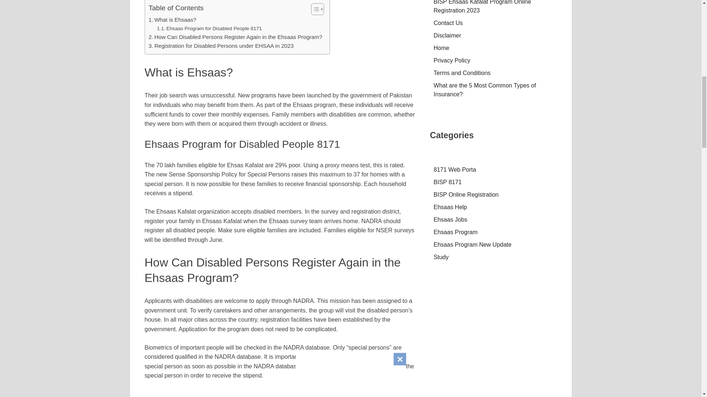 This screenshot has width=707, height=397. Describe the element at coordinates (209, 28) in the screenshot. I see `Ehsaas Program for Disabled People 8171` at that location.